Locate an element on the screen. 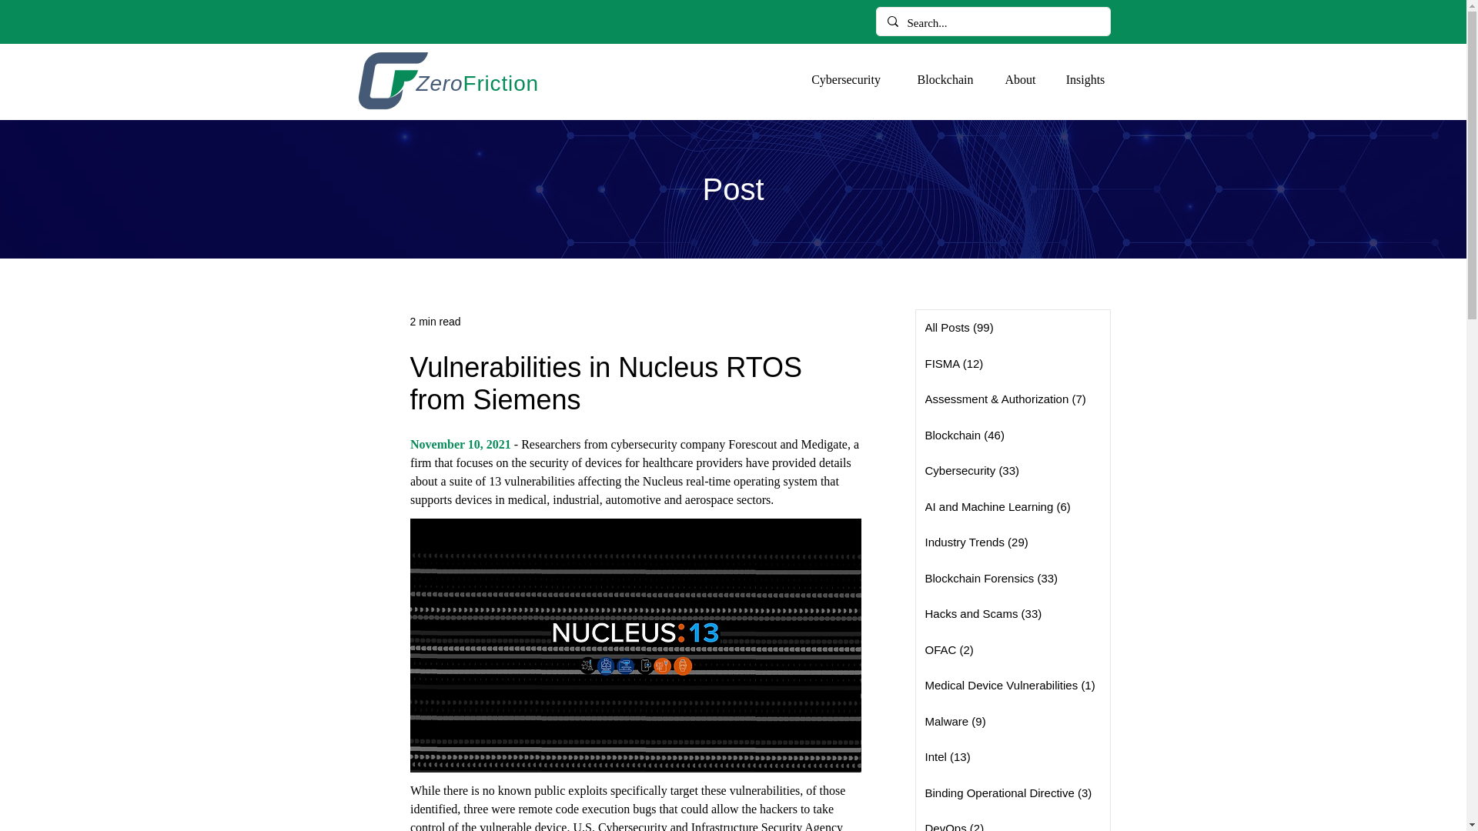 This screenshot has height=831, width=1478. About is located at coordinates (1019, 79).